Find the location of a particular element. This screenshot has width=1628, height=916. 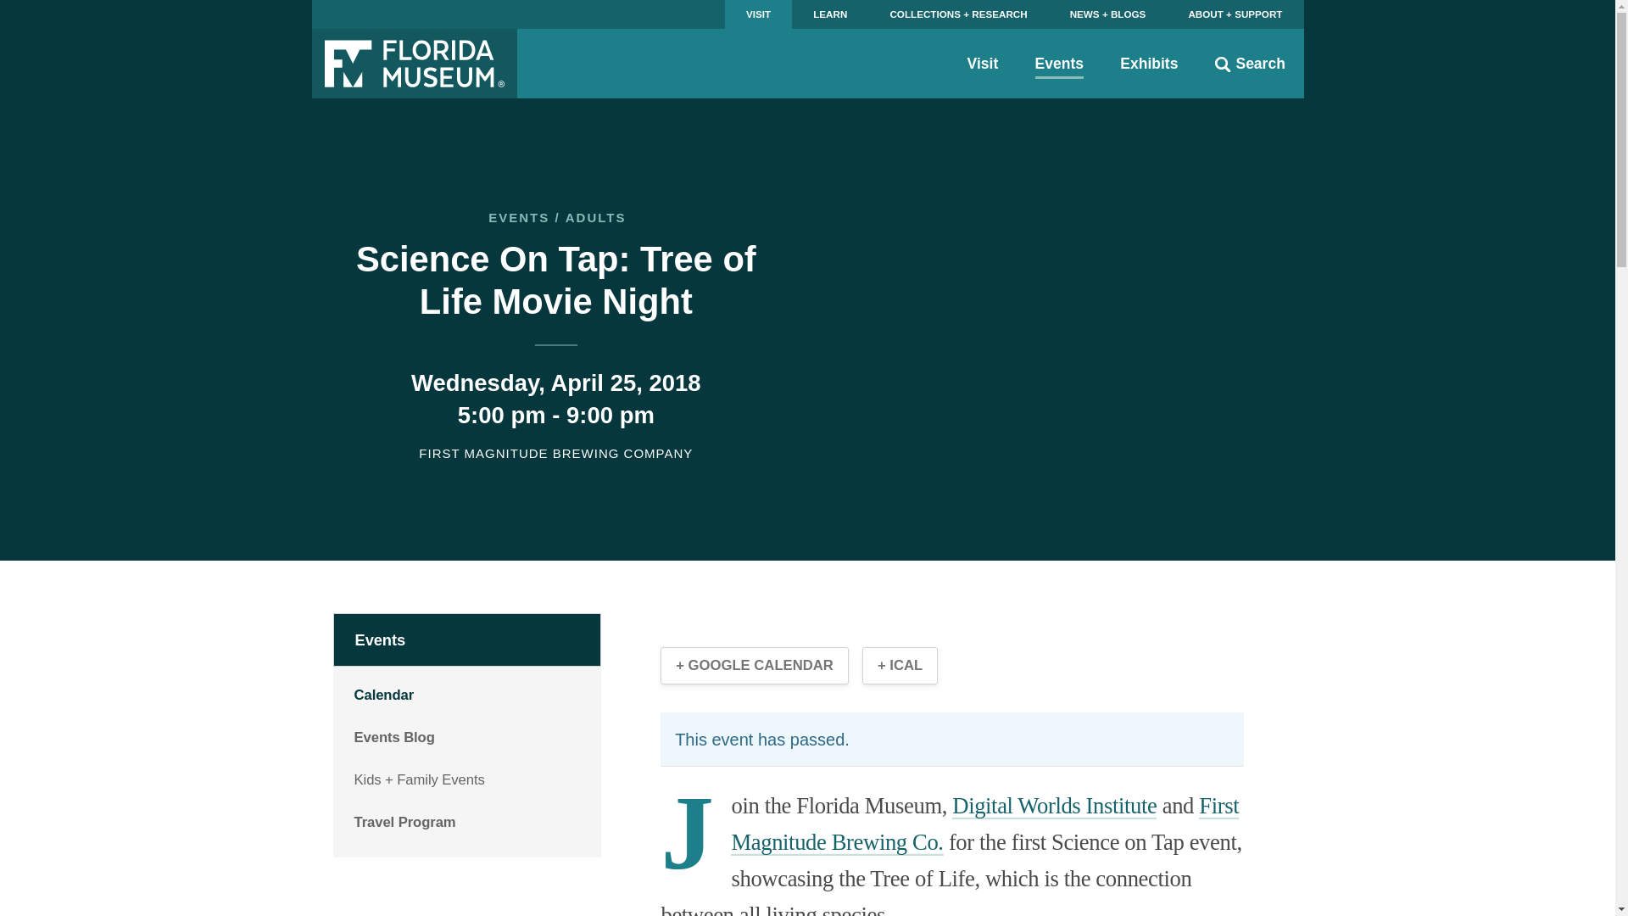

Travel Program is located at coordinates (468, 821).